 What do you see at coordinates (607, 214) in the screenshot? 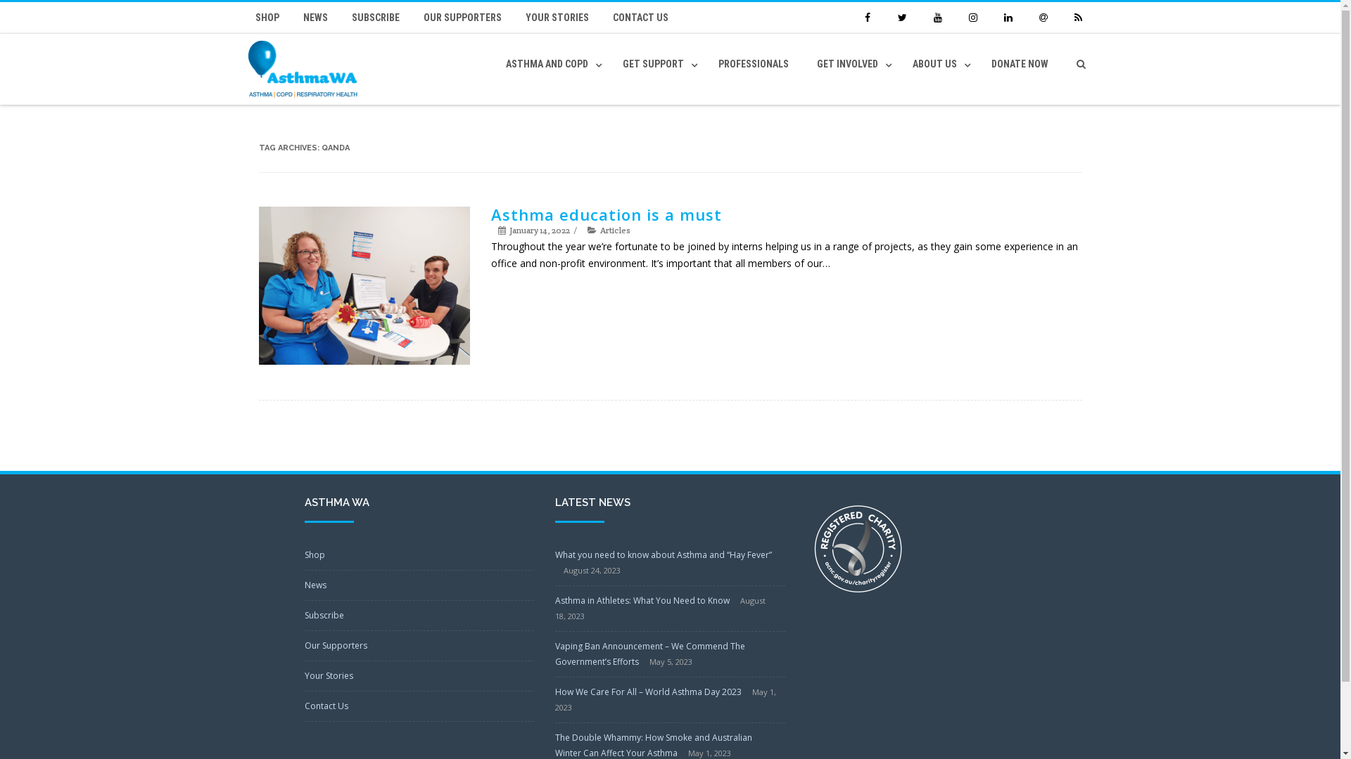
I see `Asthma education is a must` at bounding box center [607, 214].